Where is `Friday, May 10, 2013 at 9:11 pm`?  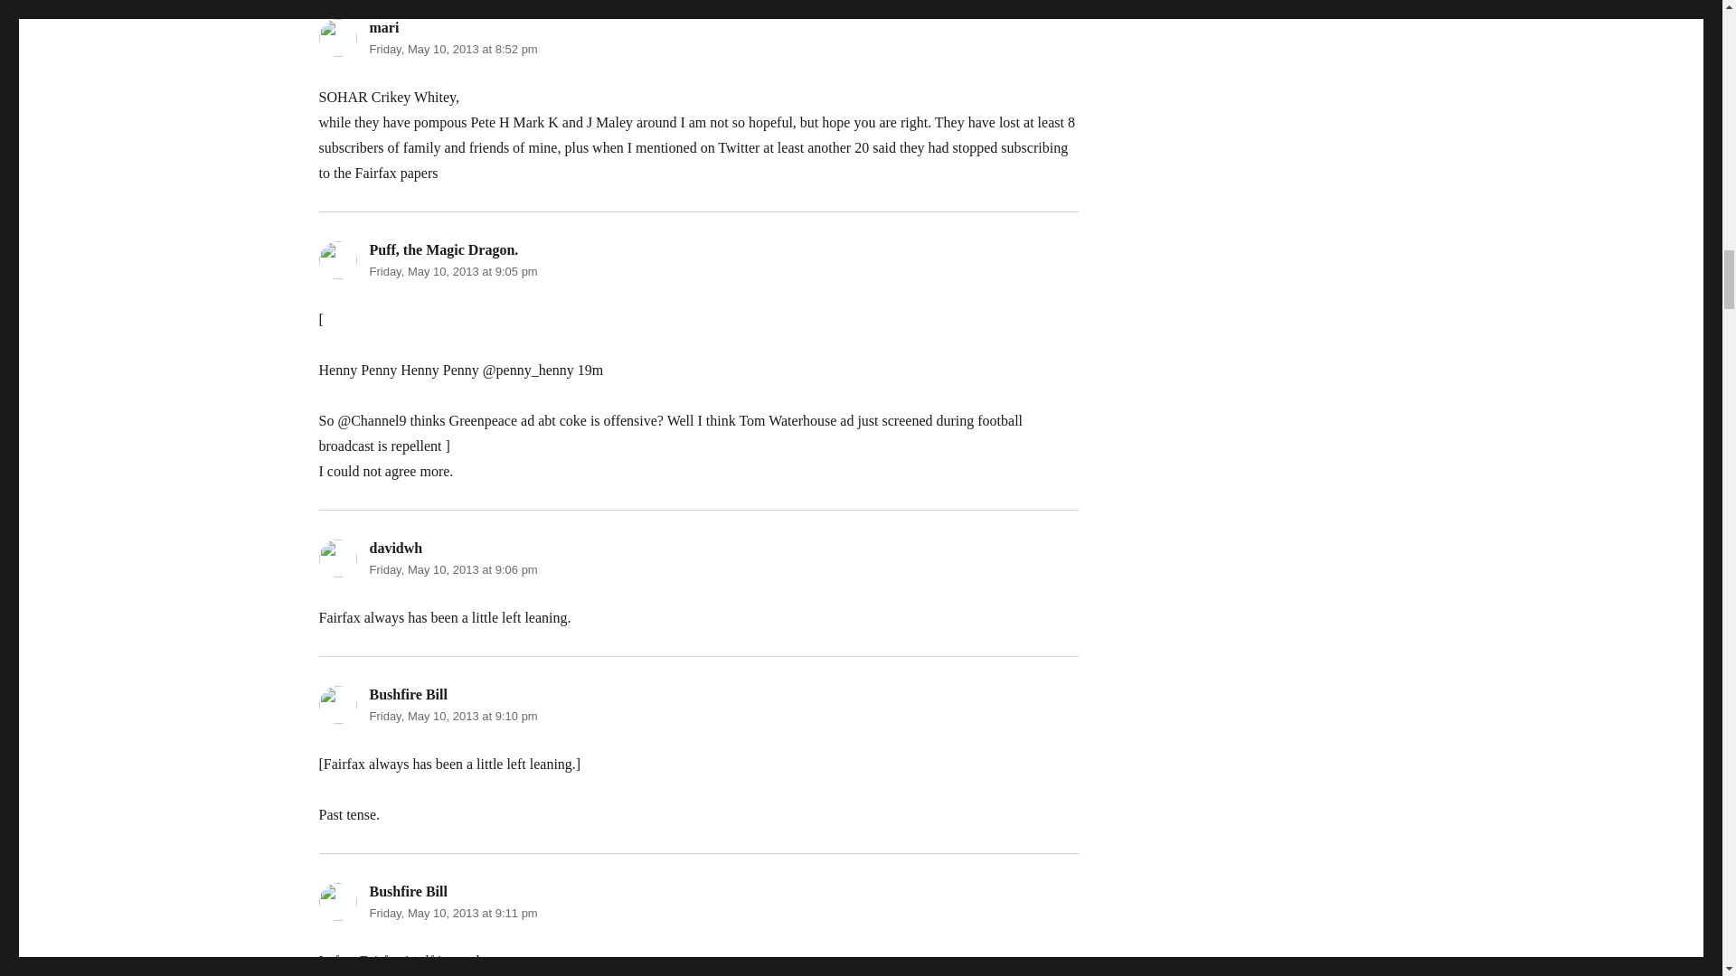 Friday, May 10, 2013 at 9:11 pm is located at coordinates (452, 913).